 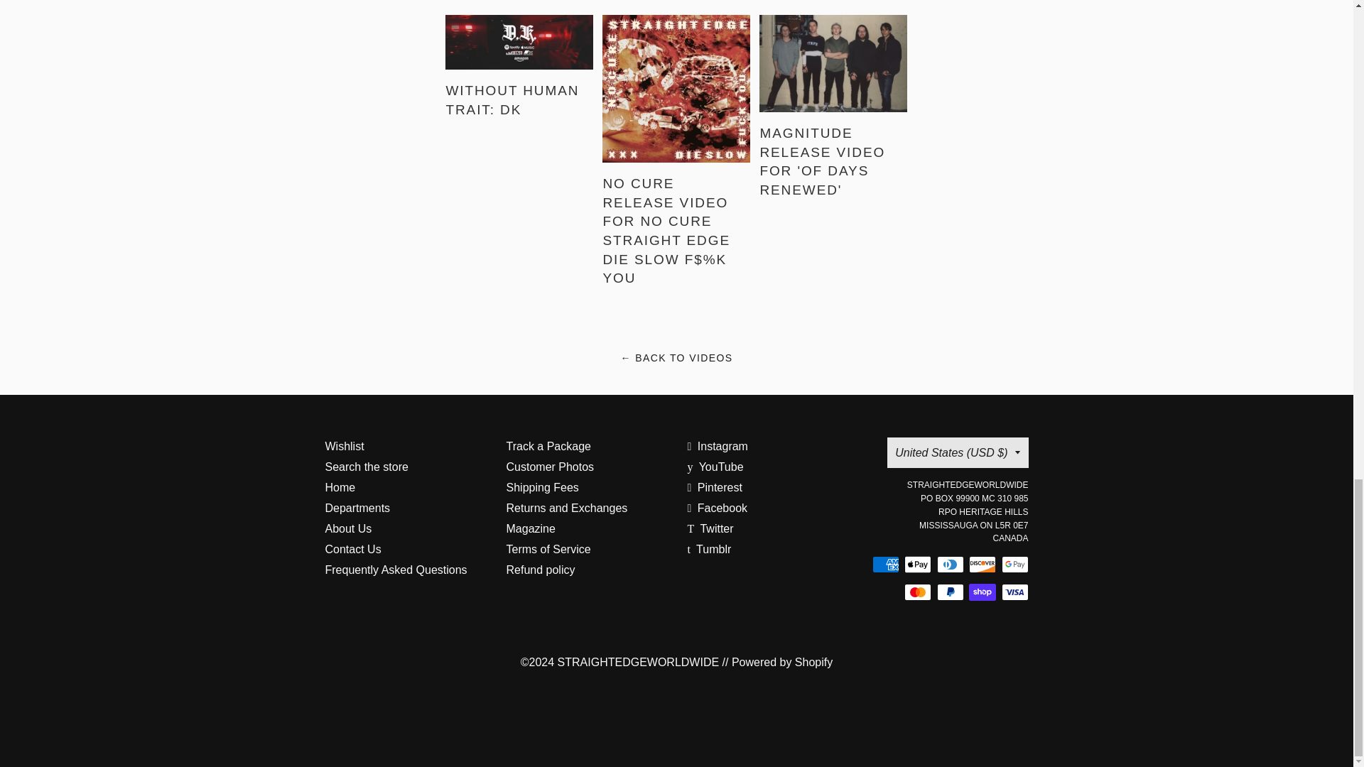 What do you see at coordinates (715, 467) in the screenshot?
I see `STRAIGHTEDGEWORLDWIDE on YouTube` at bounding box center [715, 467].